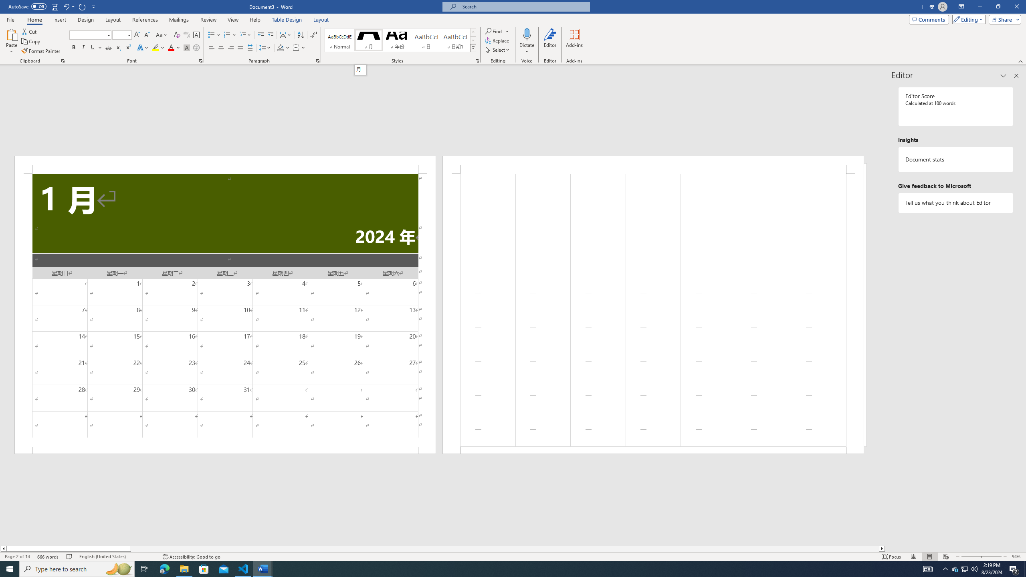  I want to click on Center, so click(221, 48).